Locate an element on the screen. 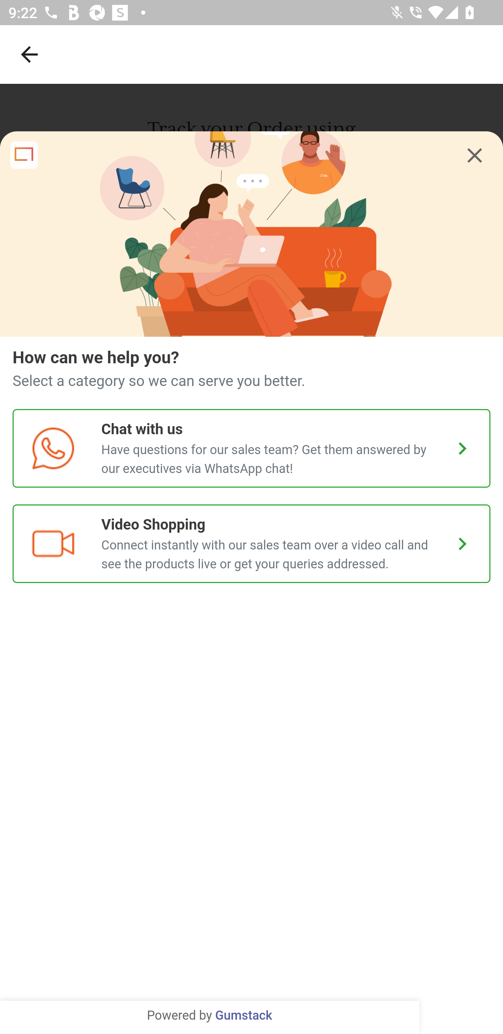 This screenshot has width=503, height=1034. Navigate up is located at coordinates (29, 54).